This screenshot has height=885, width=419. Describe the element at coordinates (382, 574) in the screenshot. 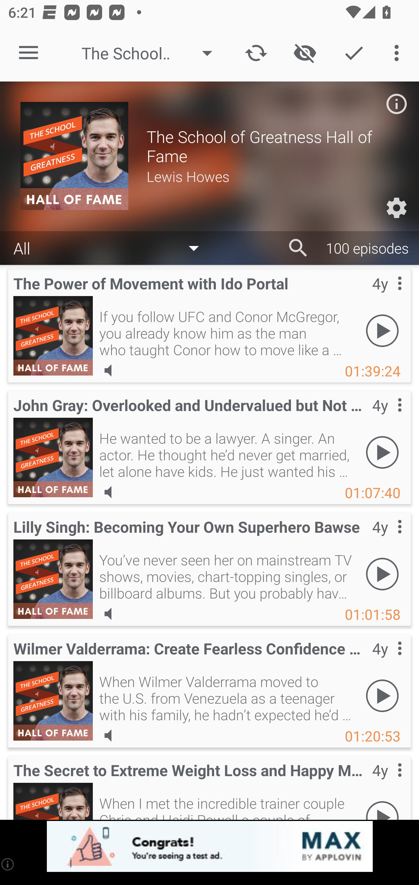

I see `Play` at that location.